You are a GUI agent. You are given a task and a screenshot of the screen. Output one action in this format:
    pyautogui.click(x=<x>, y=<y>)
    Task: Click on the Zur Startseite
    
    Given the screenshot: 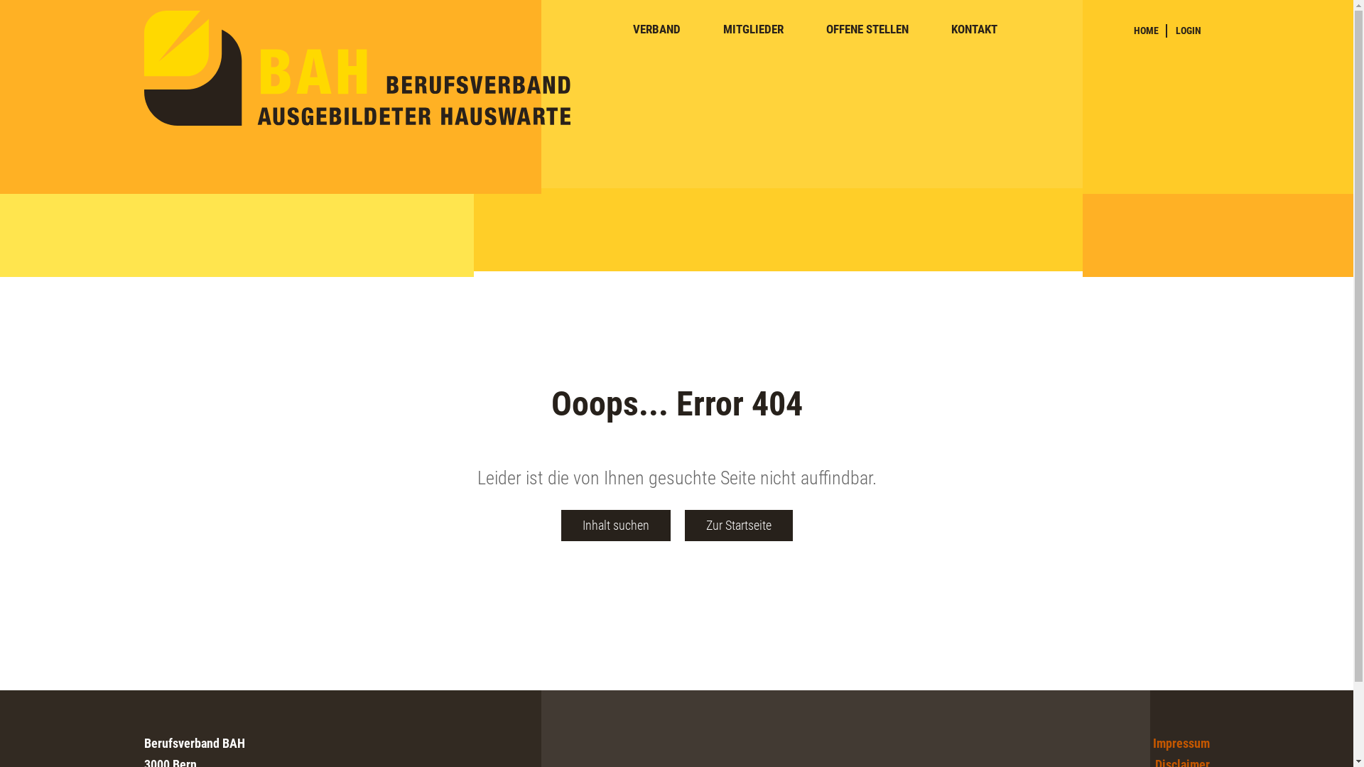 What is the action you would take?
    pyautogui.click(x=739, y=526)
    